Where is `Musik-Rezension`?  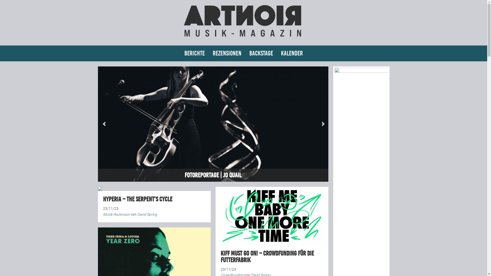
Musik-Rezension is located at coordinates (116, 214).